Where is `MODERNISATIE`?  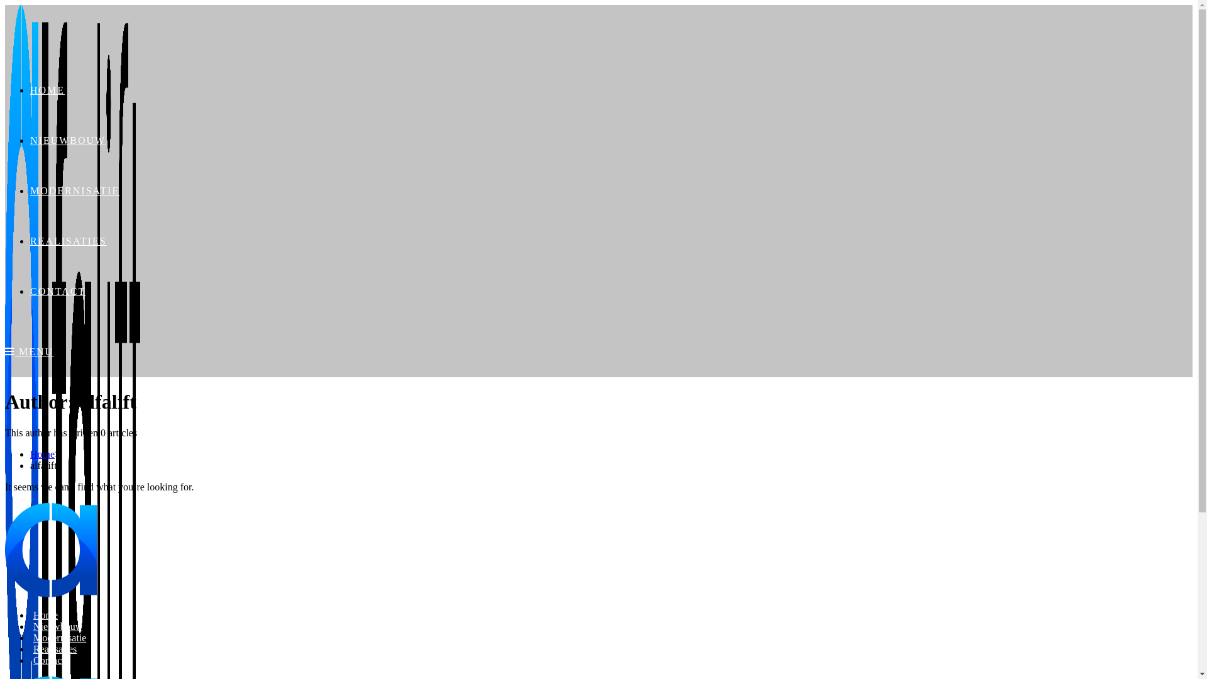 MODERNISATIE is located at coordinates (75, 190).